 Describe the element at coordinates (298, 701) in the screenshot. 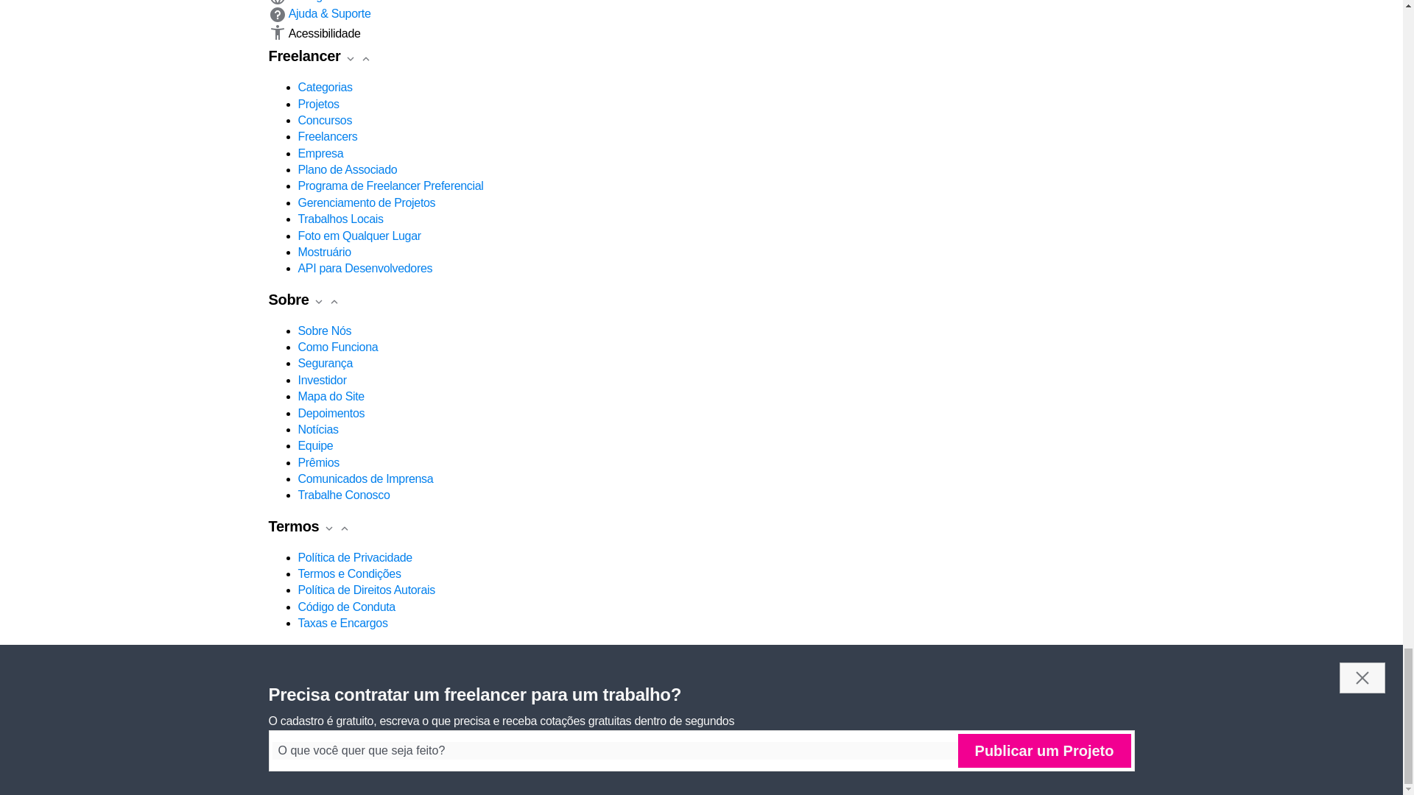

I see `Freelancer no Twitter` at that location.